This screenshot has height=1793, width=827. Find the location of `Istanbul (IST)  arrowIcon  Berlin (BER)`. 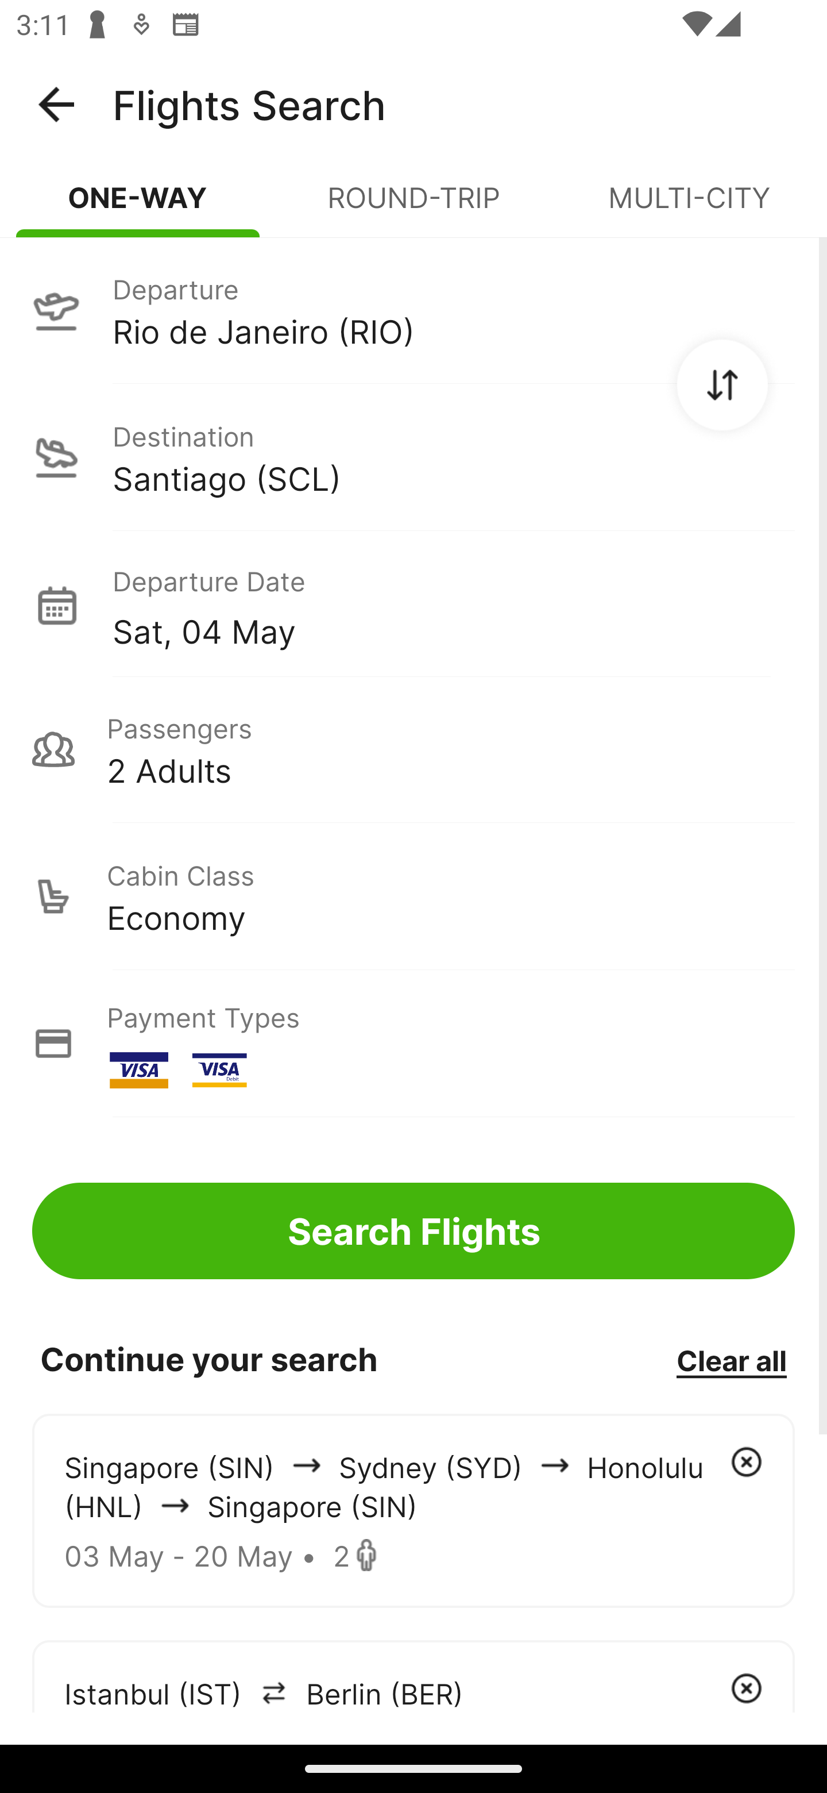

Istanbul (IST)  arrowIcon  Berlin (BER) is located at coordinates (413, 1676).